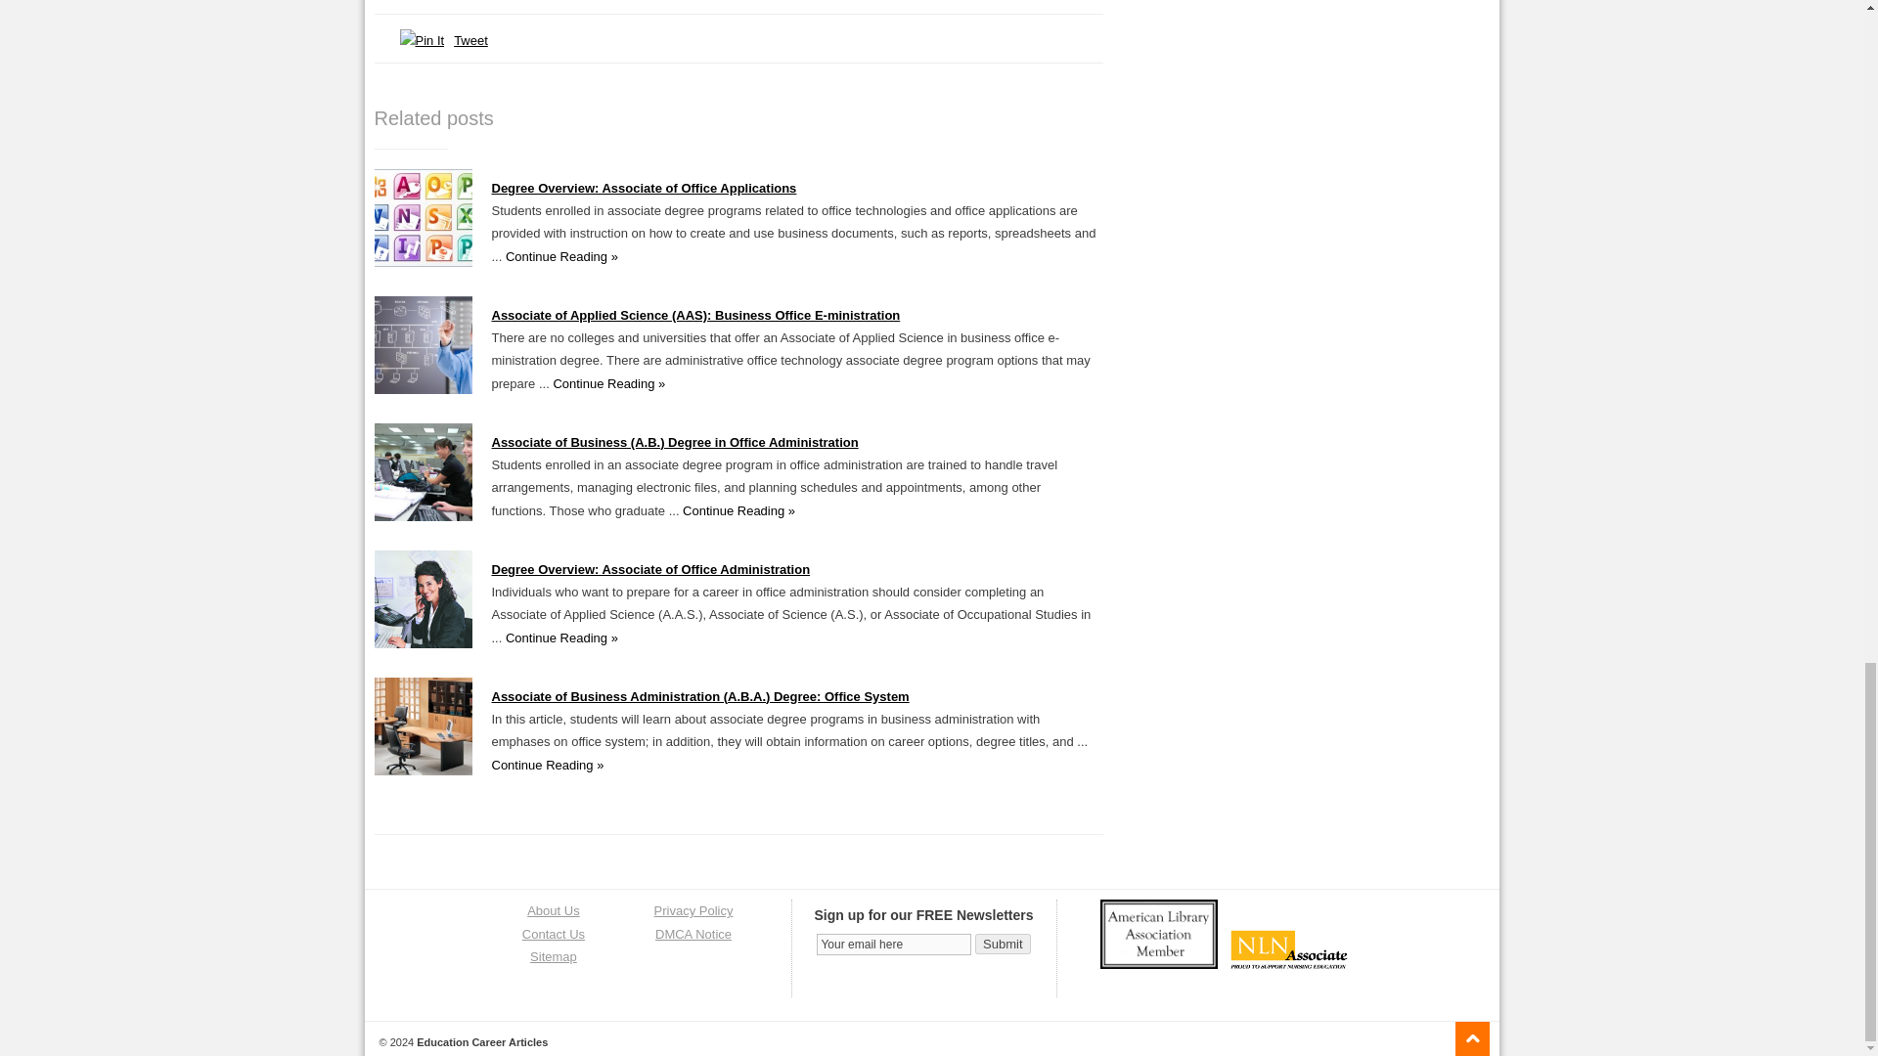  Describe the element at coordinates (423, 262) in the screenshot. I see `Degree Overview: Associate of Office Applications` at that location.